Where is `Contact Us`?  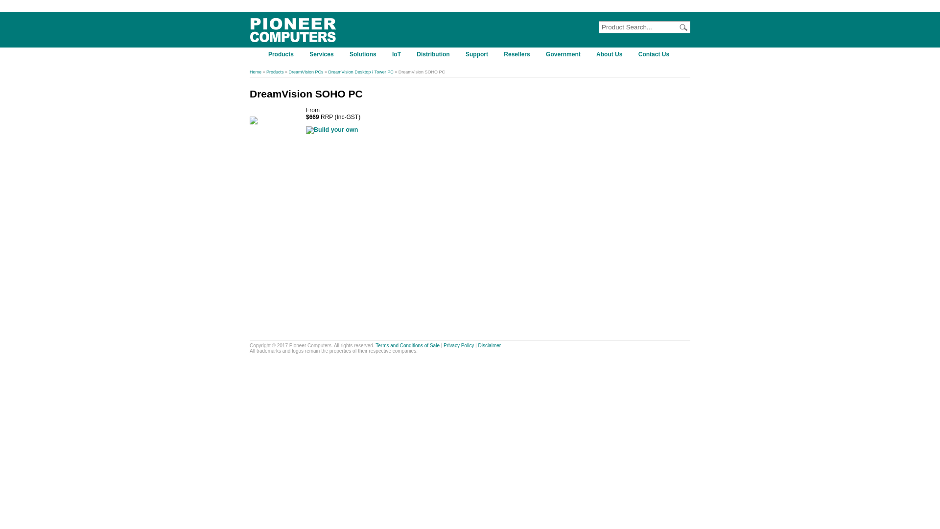 Contact Us is located at coordinates (655, 54).